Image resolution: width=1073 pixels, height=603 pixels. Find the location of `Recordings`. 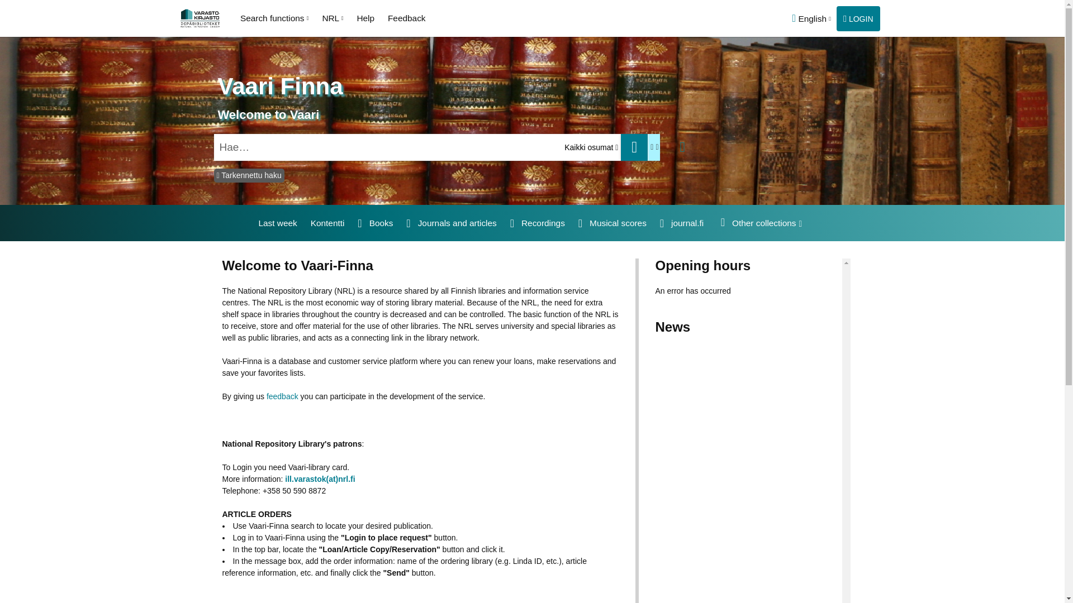

Recordings is located at coordinates (538, 223).